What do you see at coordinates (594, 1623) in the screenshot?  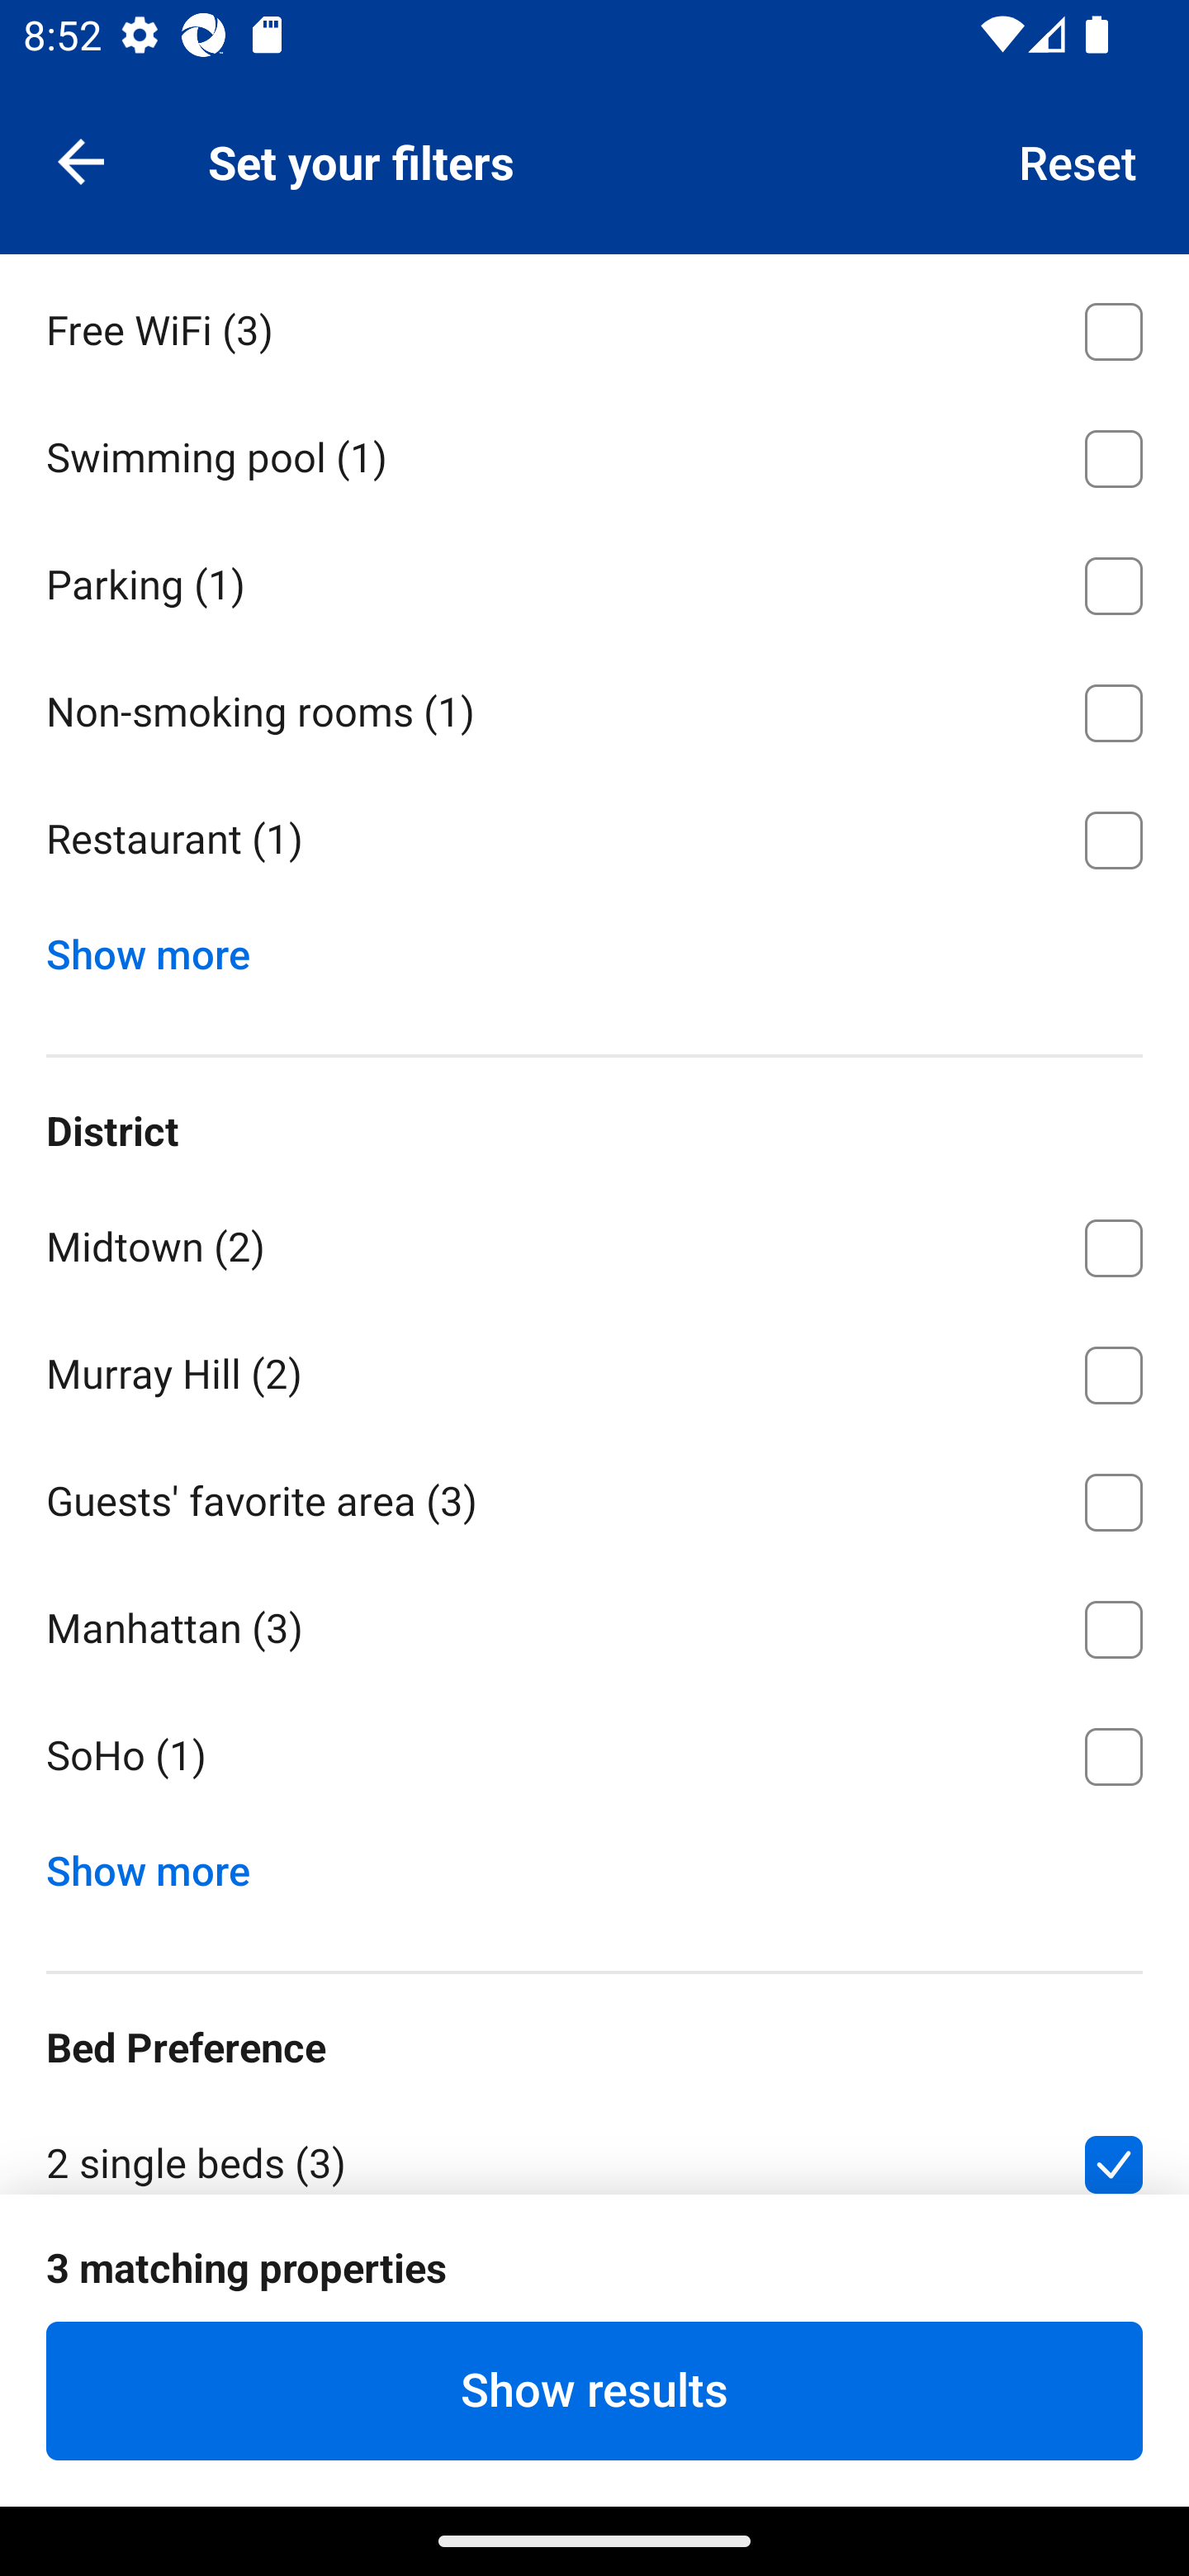 I see `Manhattan ⁦(3)` at bounding box center [594, 1623].